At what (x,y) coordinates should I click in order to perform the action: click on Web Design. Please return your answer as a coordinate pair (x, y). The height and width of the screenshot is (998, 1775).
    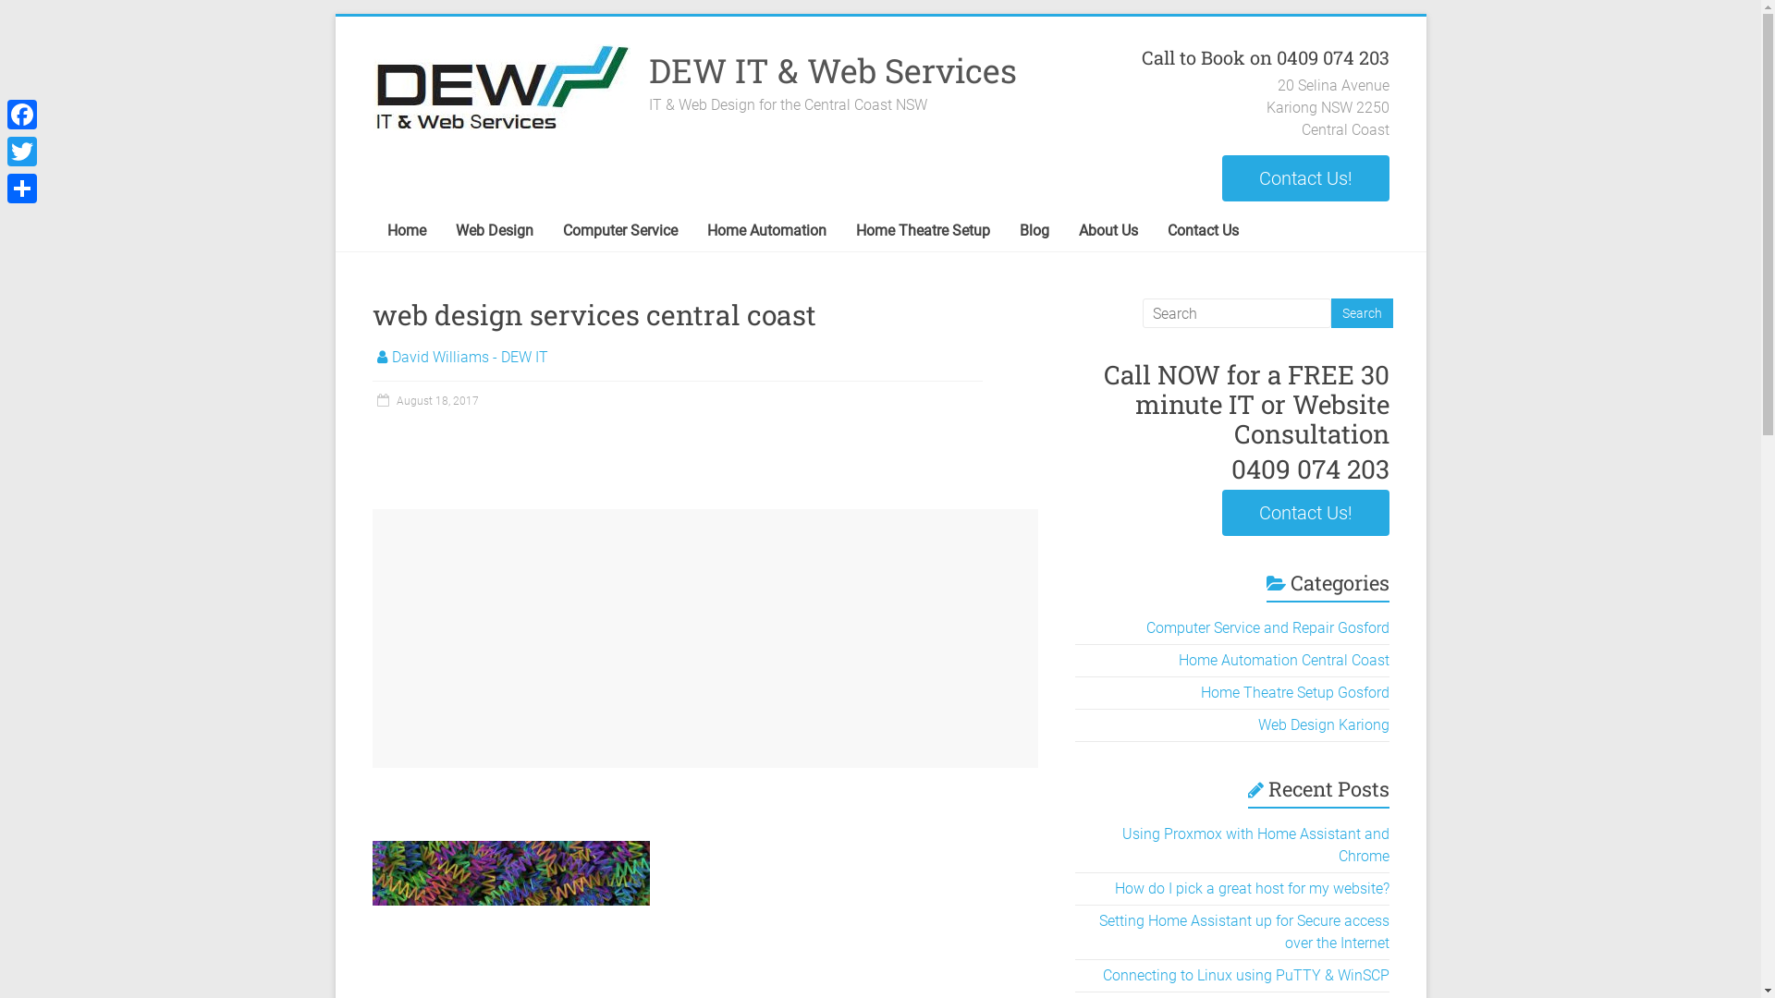
    Looking at the image, I should click on (494, 231).